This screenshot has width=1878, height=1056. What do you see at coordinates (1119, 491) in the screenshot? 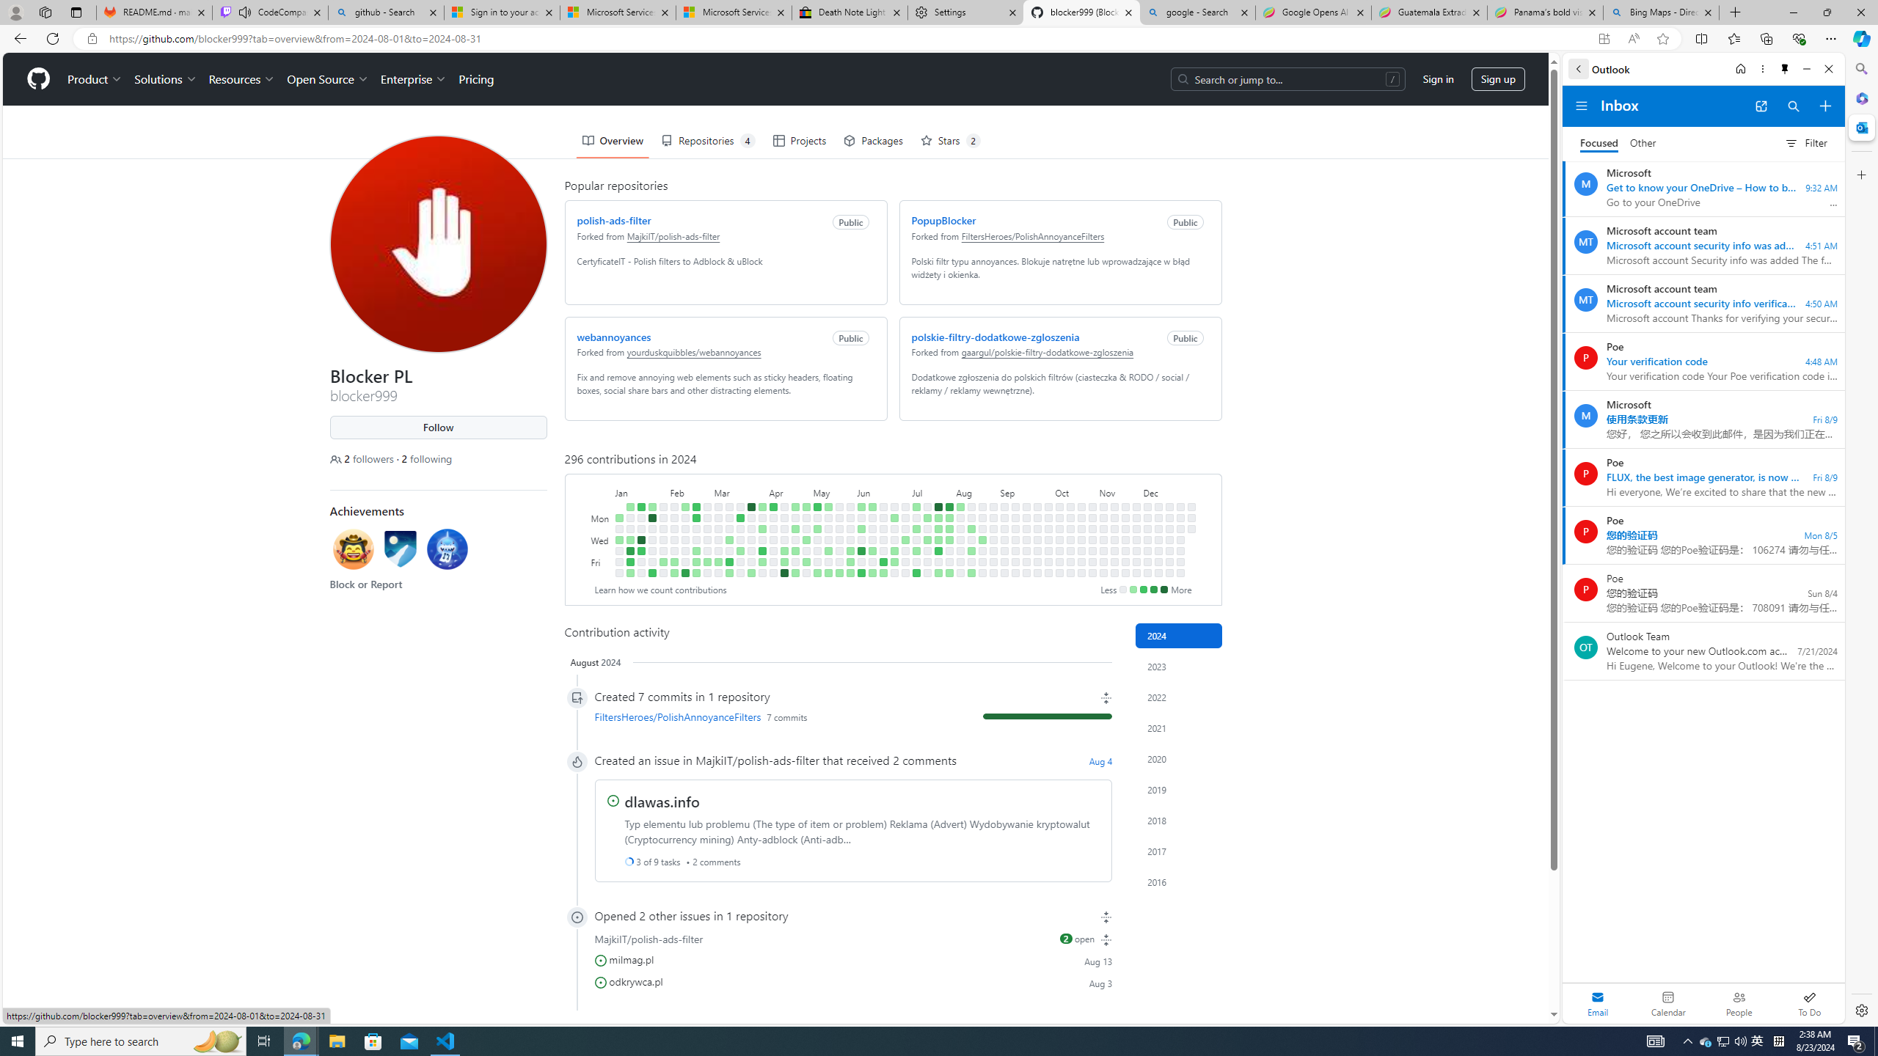
I see `November` at bounding box center [1119, 491].